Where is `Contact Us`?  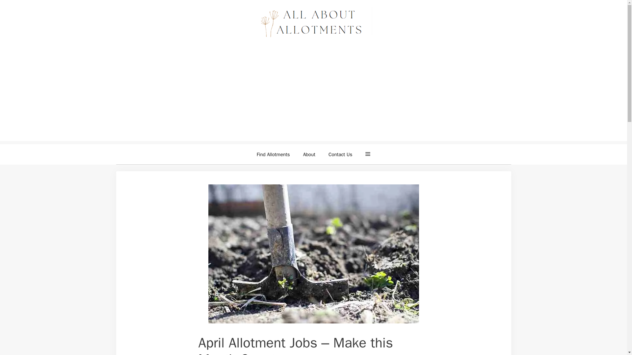 Contact Us is located at coordinates (340, 154).